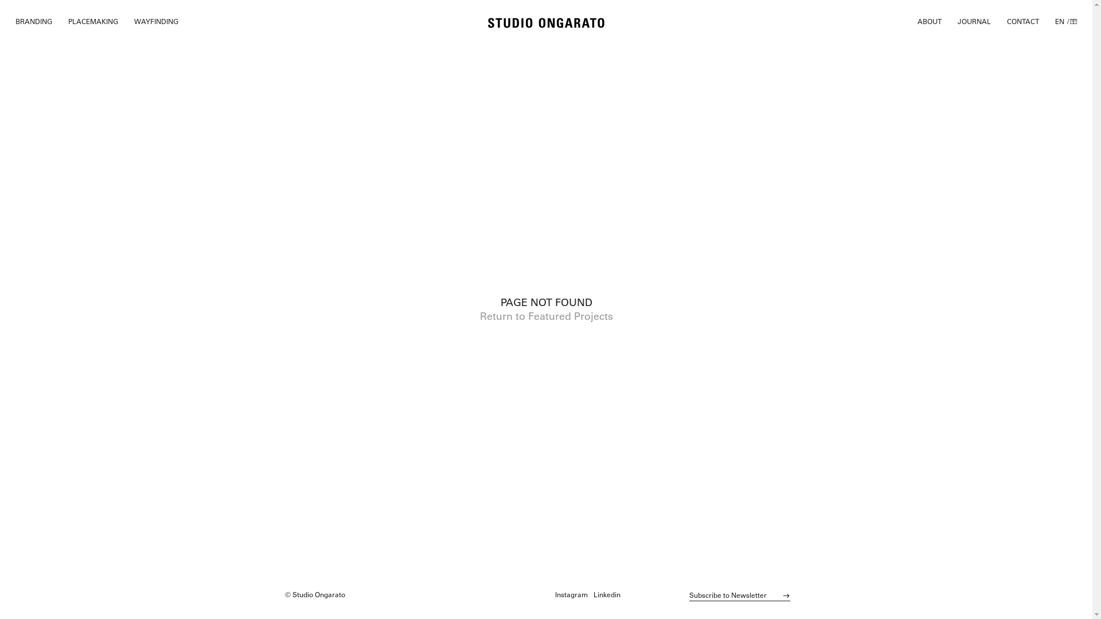  I want to click on Submit, so click(787, 596).